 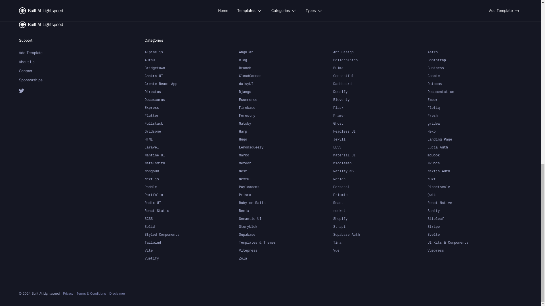 What do you see at coordinates (192, 68) in the screenshot?
I see `Bridgetown` at bounding box center [192, 68].